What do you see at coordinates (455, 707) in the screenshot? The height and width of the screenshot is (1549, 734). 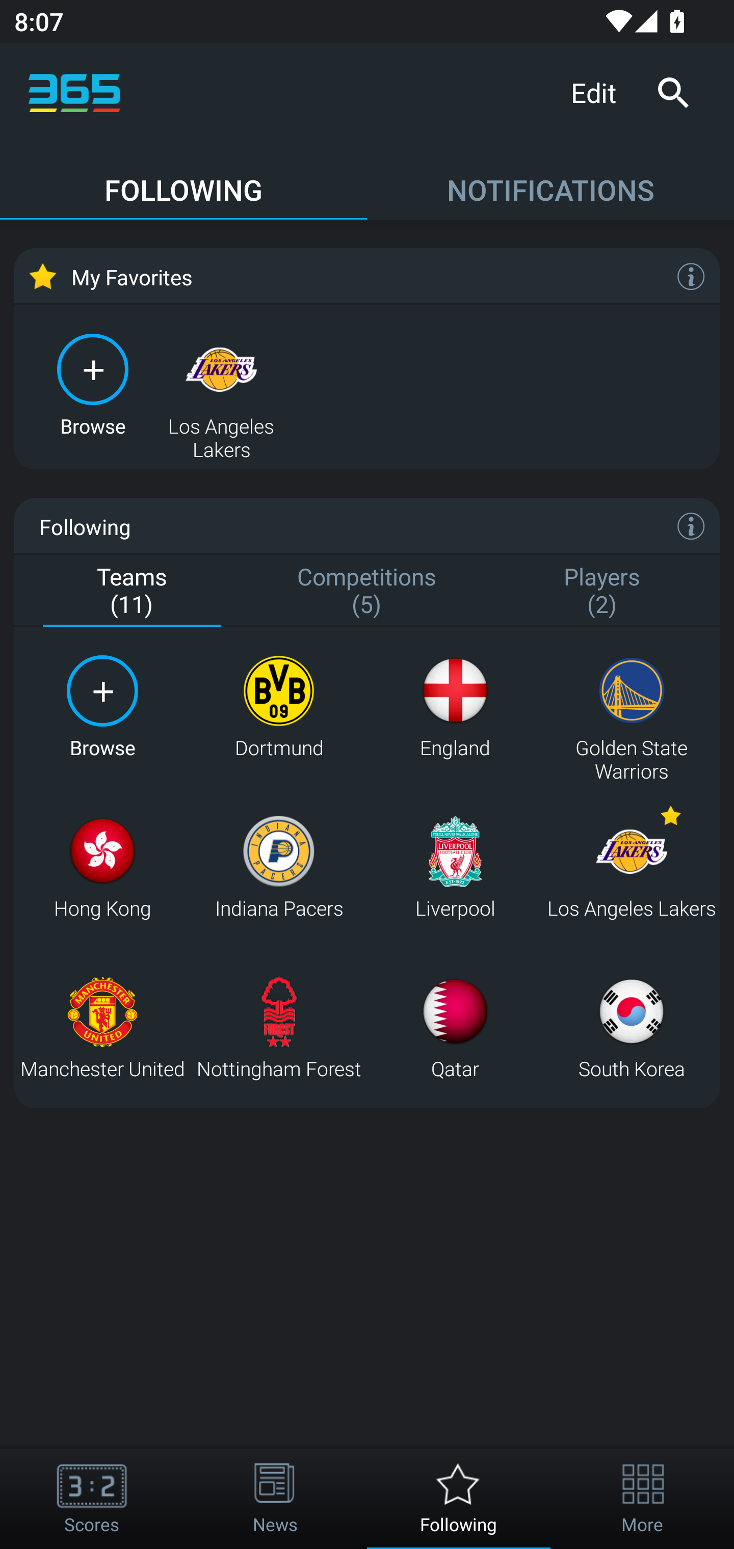 I see `England` at bounding box center [455, 707].